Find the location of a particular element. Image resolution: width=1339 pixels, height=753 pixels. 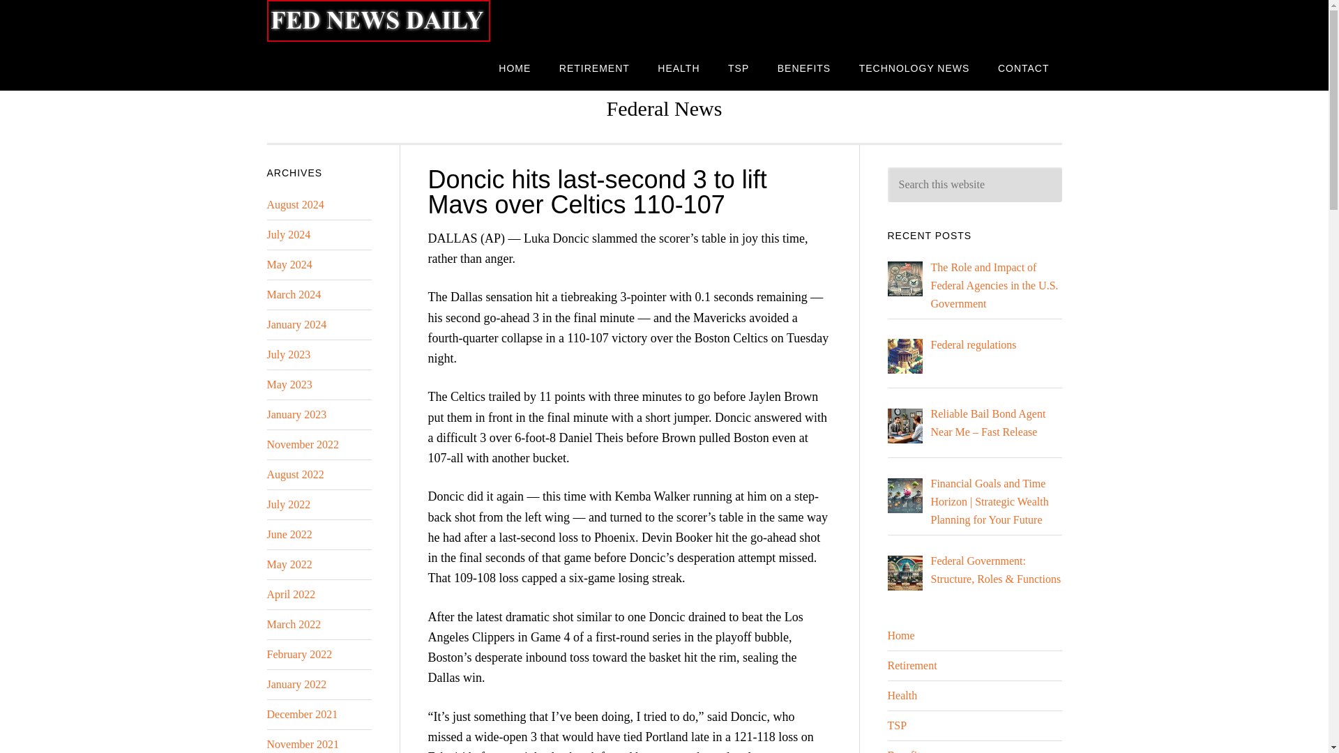

Health is located at coordinates (902, 695).